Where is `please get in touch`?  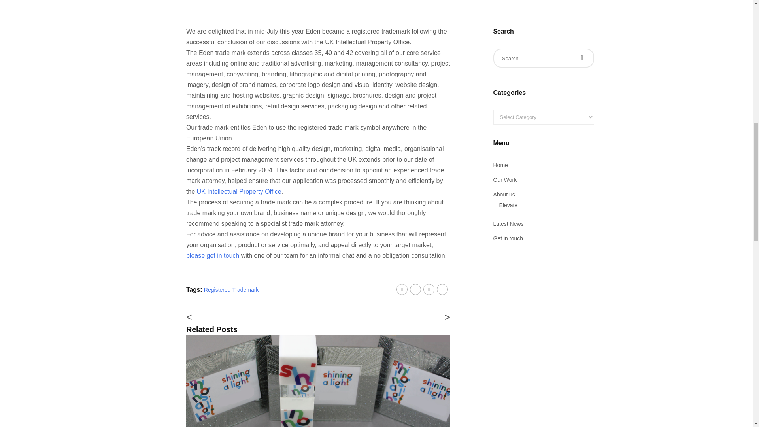 please get in touch is located at coordinates (212, 255).